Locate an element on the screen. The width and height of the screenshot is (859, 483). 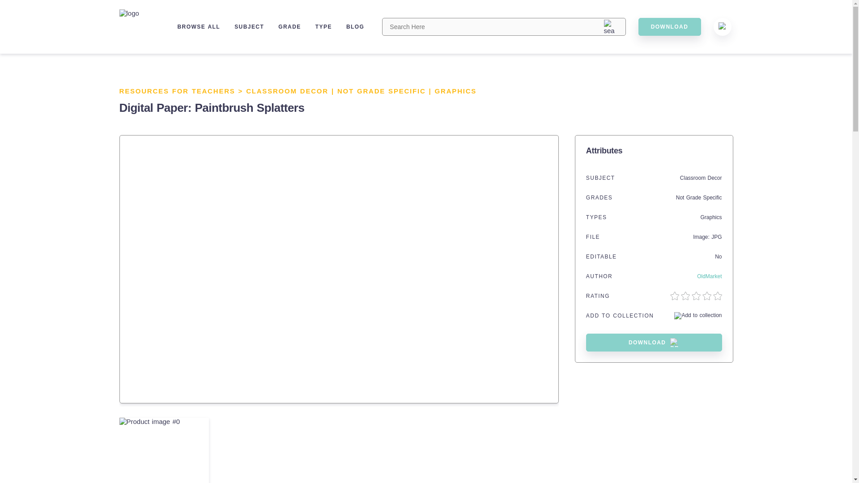
NOT GRADE SPECIFIC is located at coordinates (382, 91).